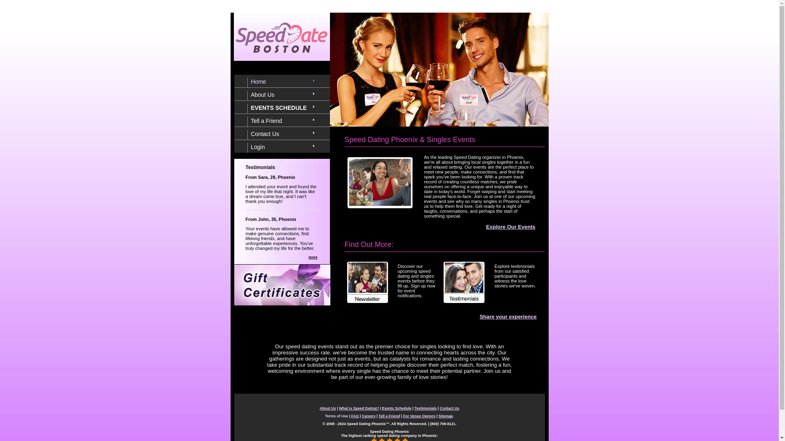  Describe the element at coordinates (449, 408) in the screenshot. I see `Contact Us` at that location.